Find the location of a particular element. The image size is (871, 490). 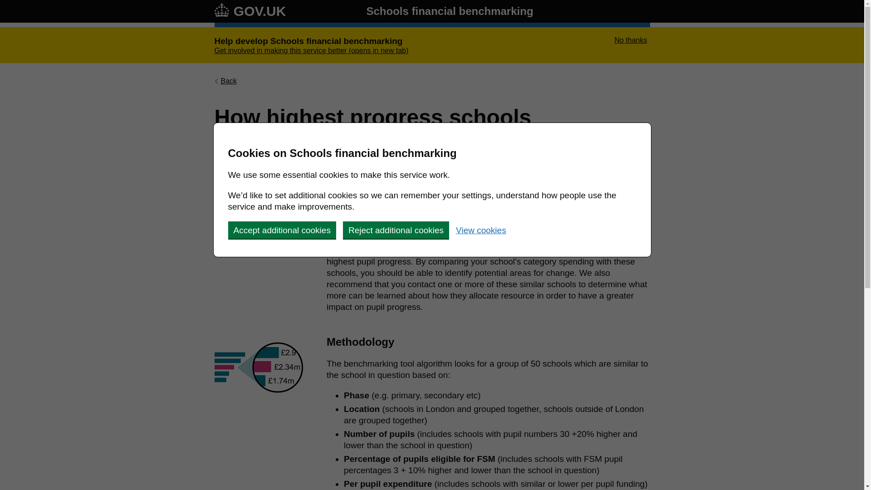

View cookies is located at coordinates (481, 230).